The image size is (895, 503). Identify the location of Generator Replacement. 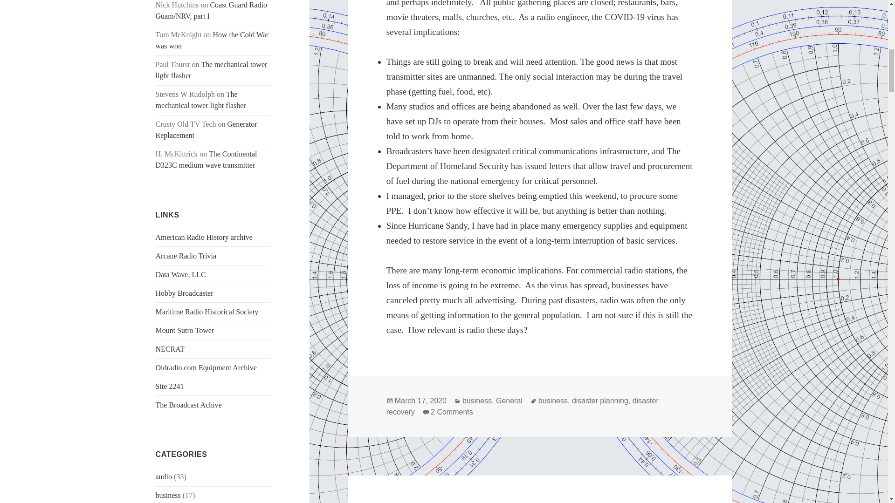
(207, 129).